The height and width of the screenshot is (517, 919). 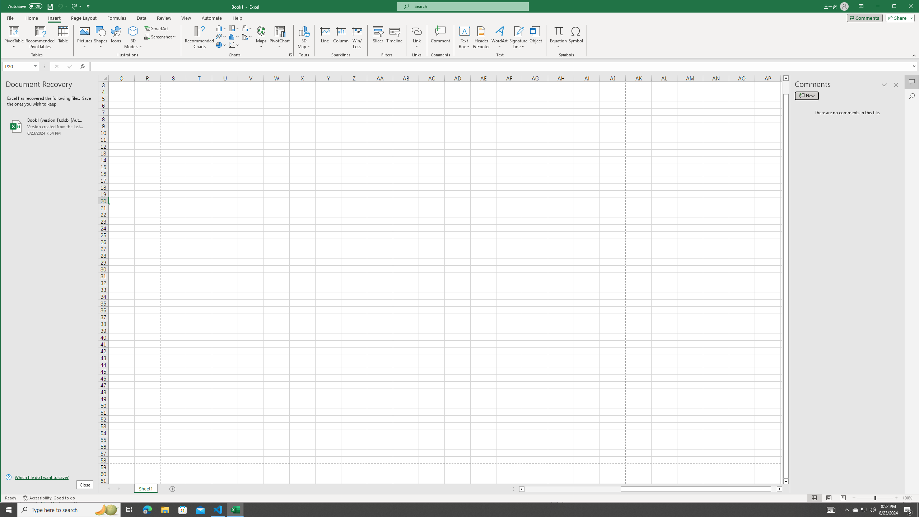 I want to click on Search highlights icon opens search home window, so click(x=519, y=31).